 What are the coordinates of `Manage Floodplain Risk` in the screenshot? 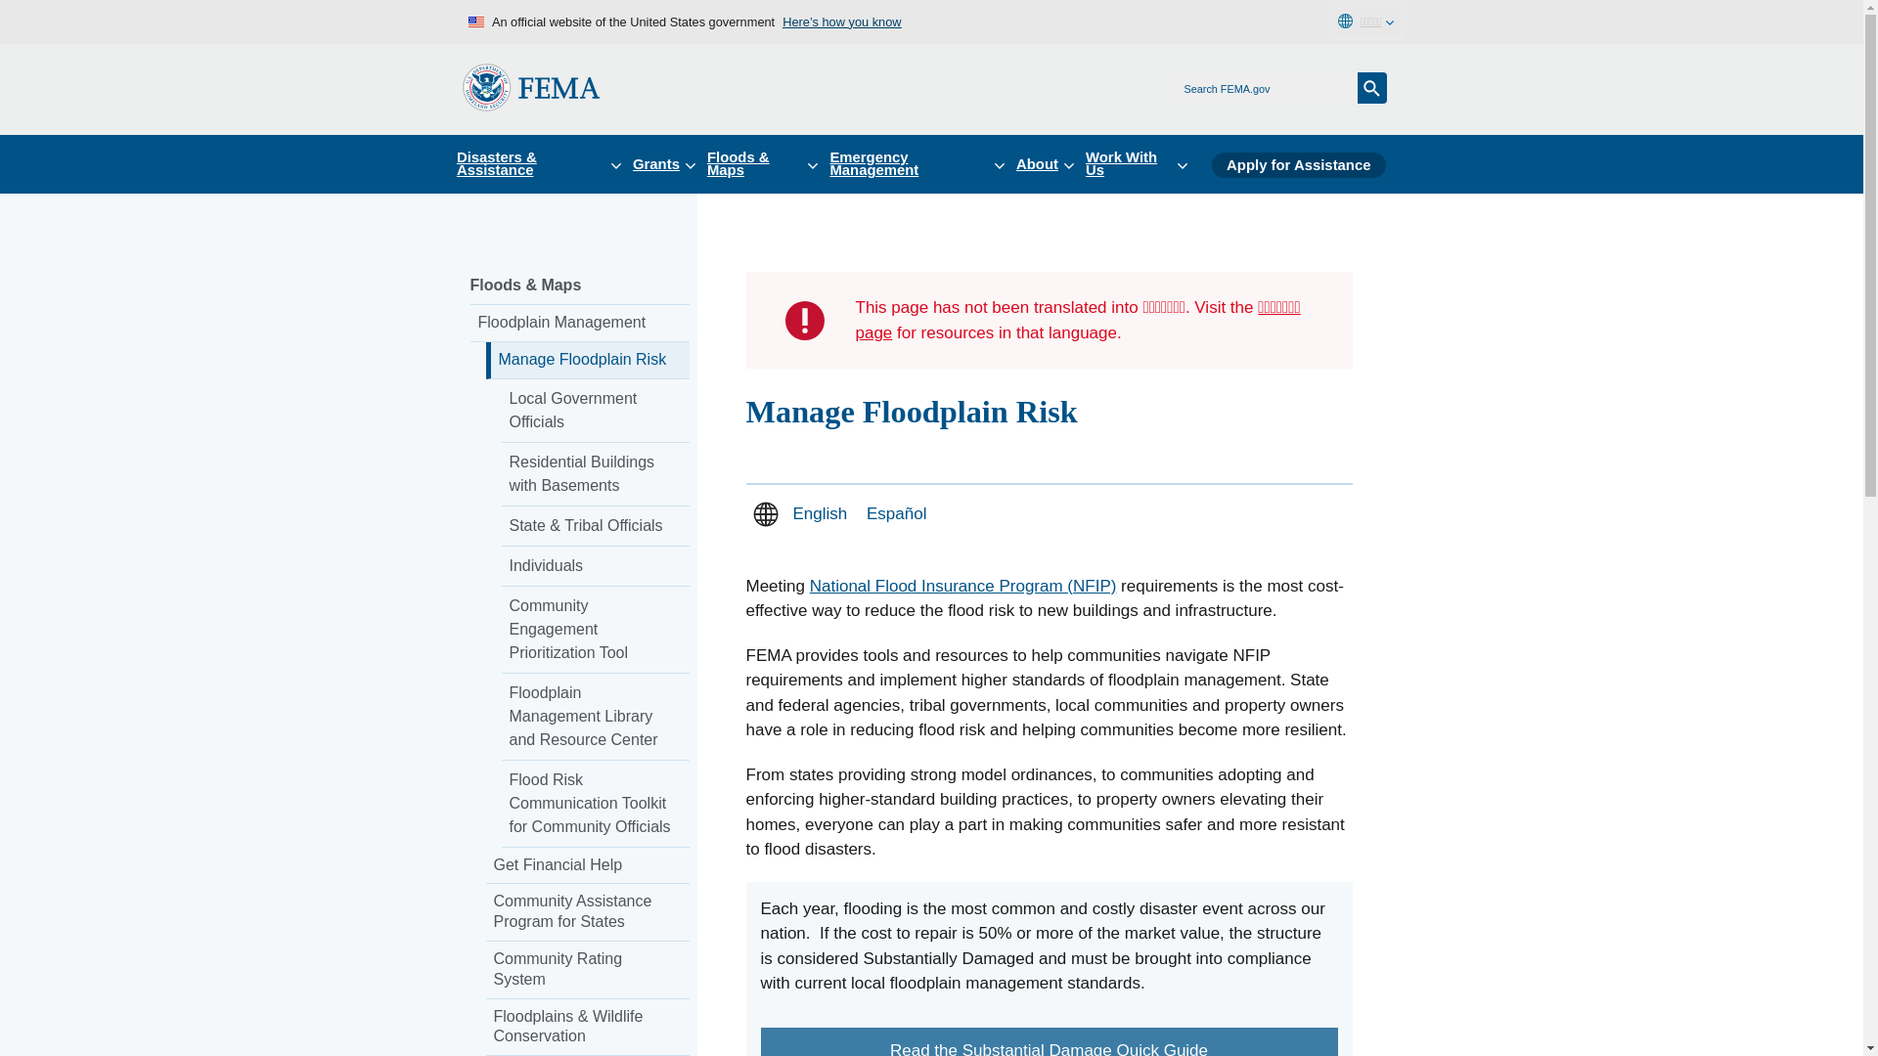 It's located at (587, 360).